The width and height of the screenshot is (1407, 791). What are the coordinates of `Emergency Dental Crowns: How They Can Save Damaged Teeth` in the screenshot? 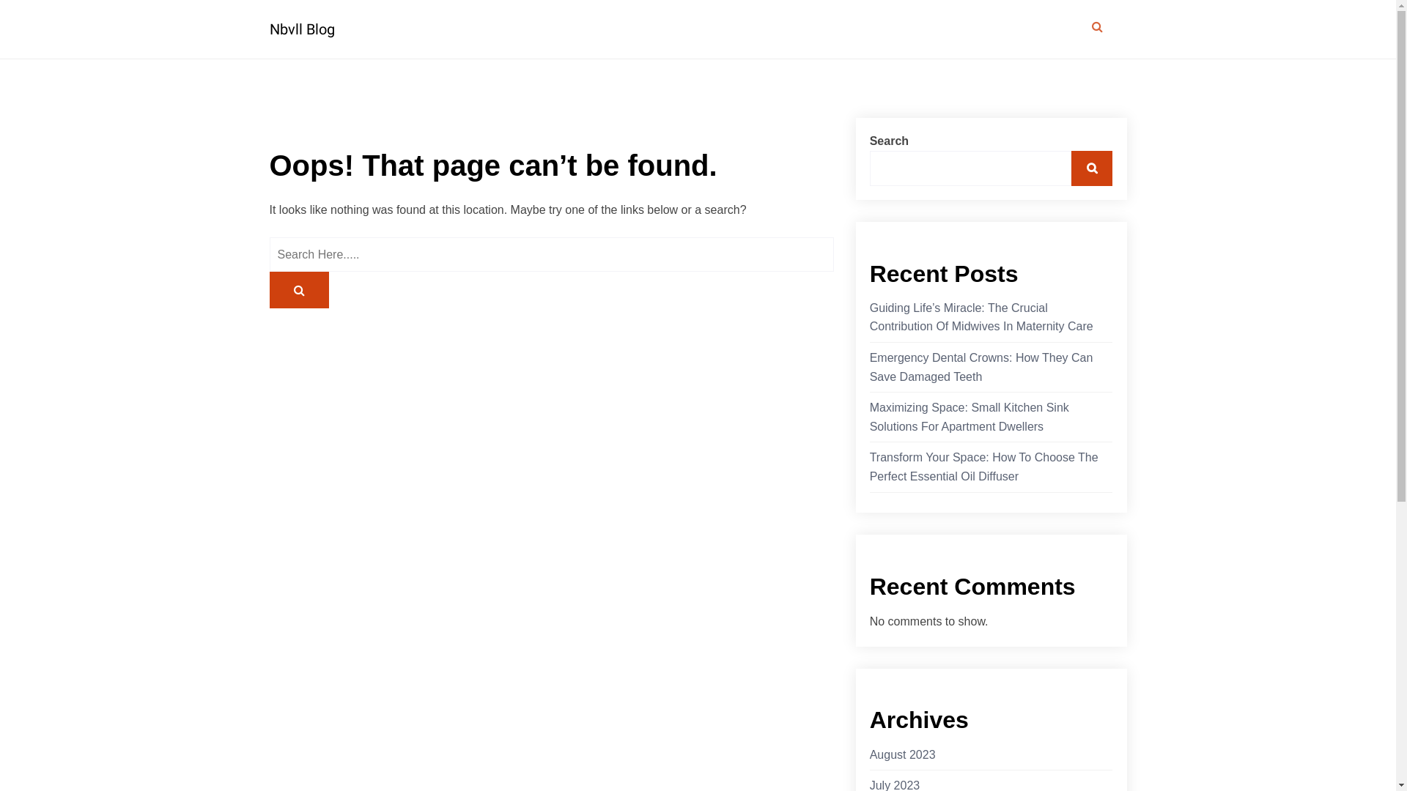 It's located at (991, 368).